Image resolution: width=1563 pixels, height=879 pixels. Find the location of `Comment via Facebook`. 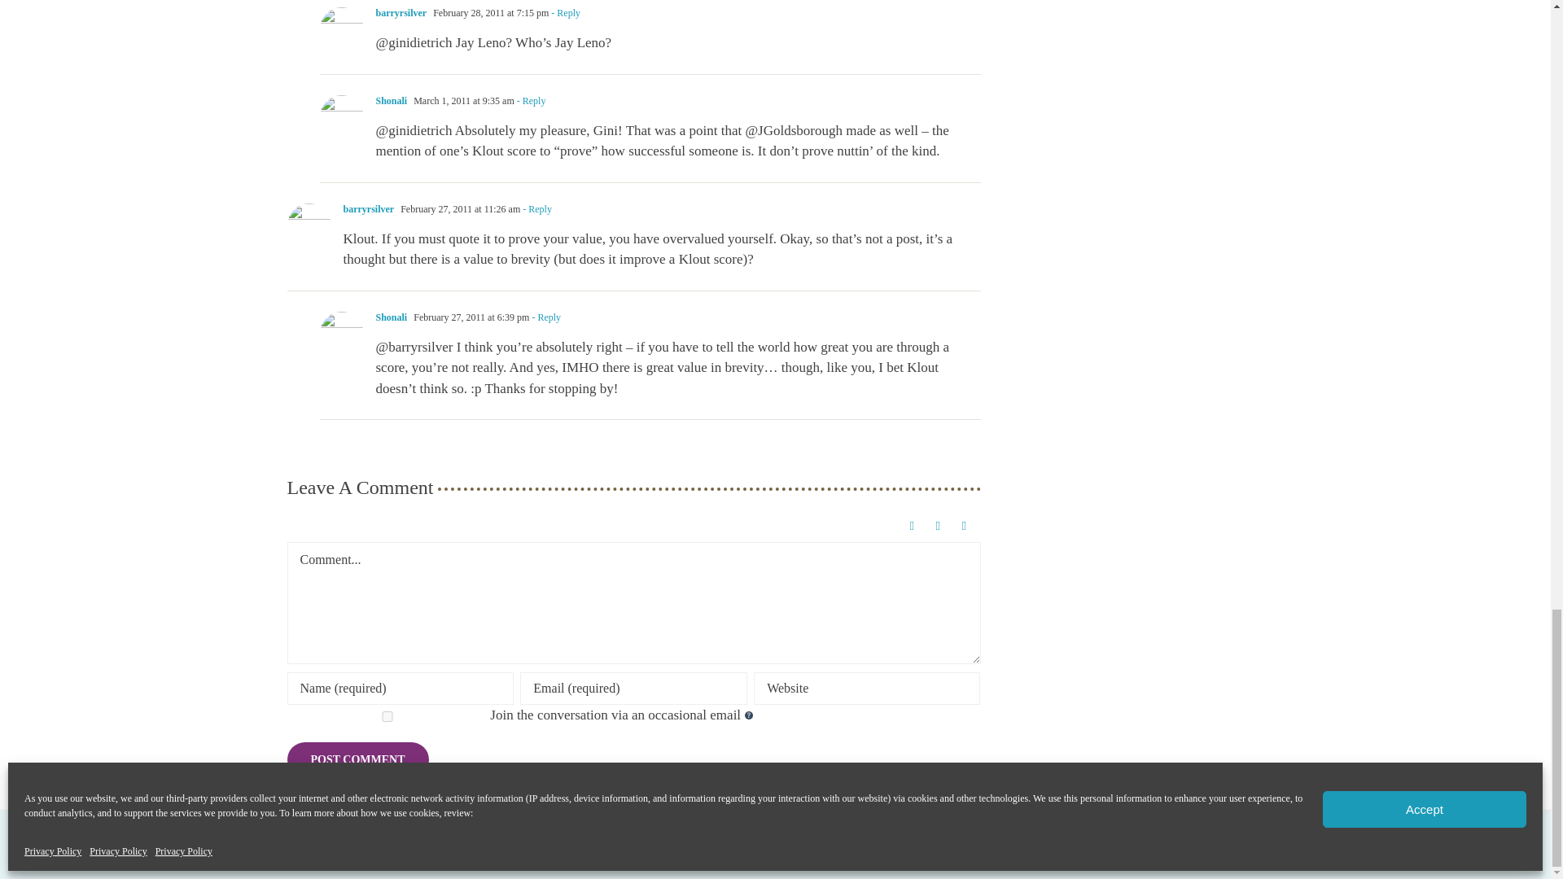

Comment via Facebook is located at coordinates (967, 526).